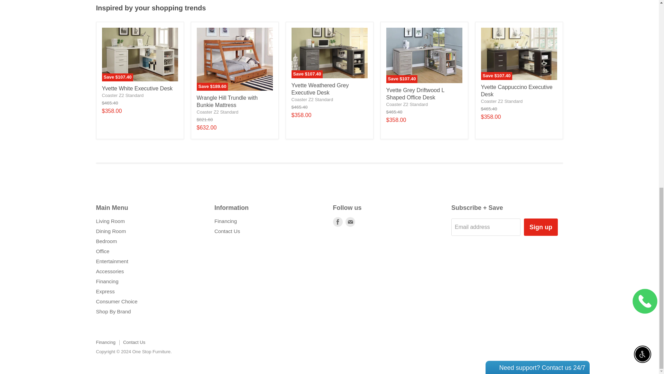 The height and width of the screenshot is (374, 664). Describe the element at coordinates (407, 104) in the screenshot. I see `Coaster Z2 Standard` at that location.